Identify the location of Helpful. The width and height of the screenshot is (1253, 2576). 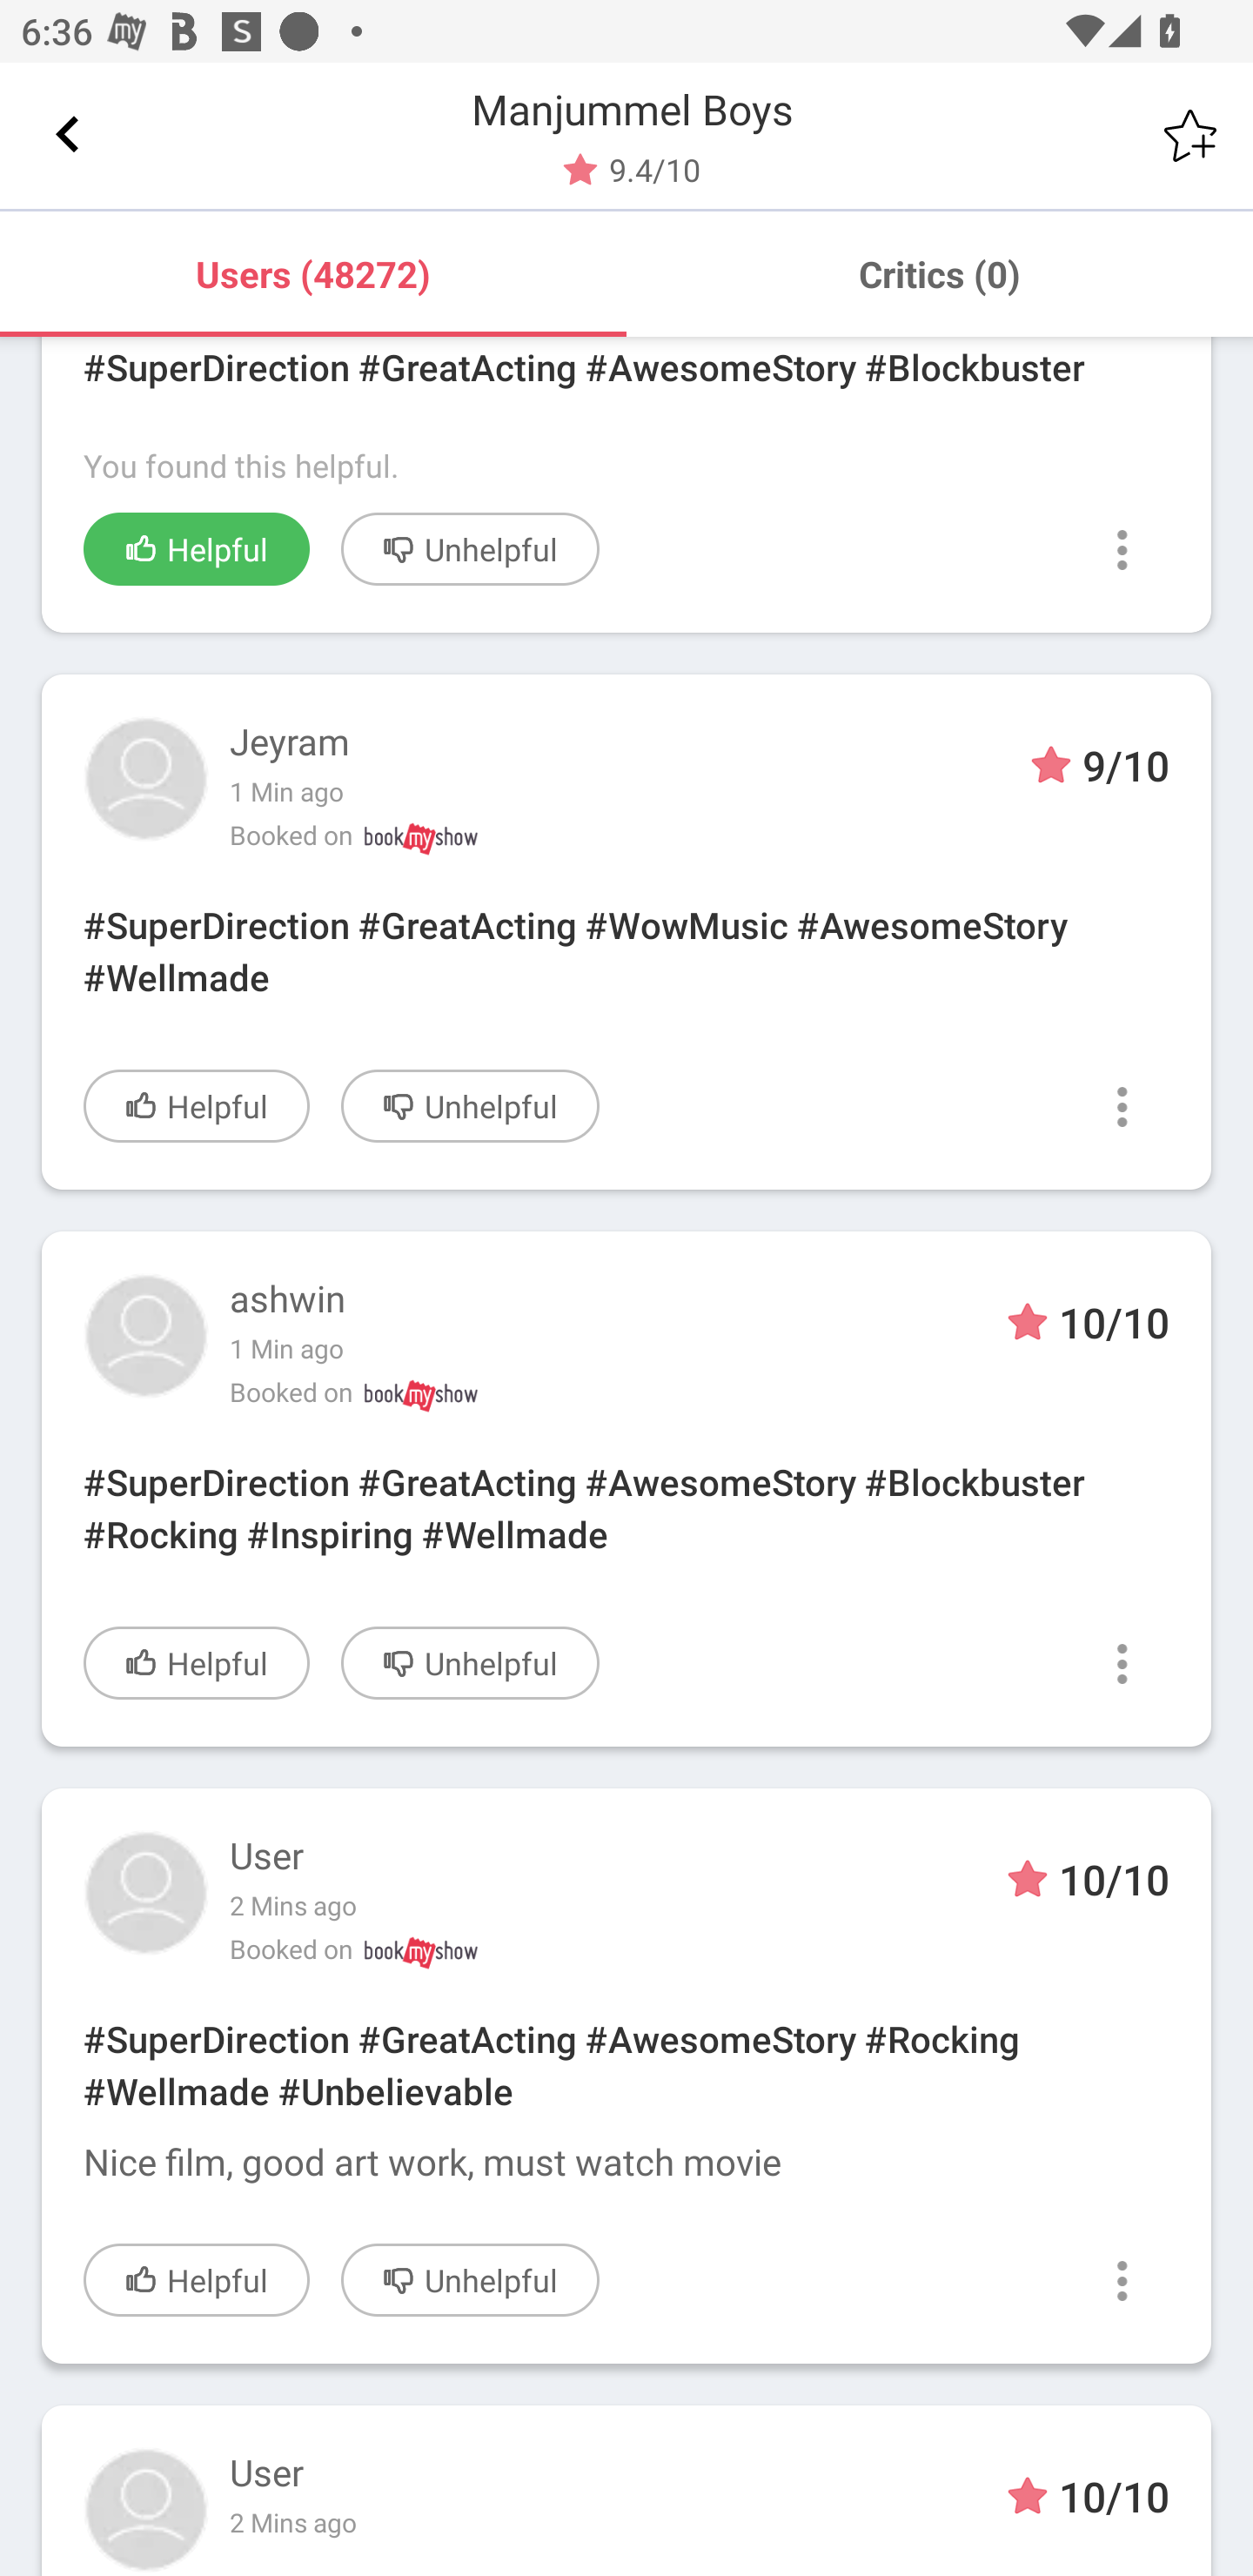
(197, 548).